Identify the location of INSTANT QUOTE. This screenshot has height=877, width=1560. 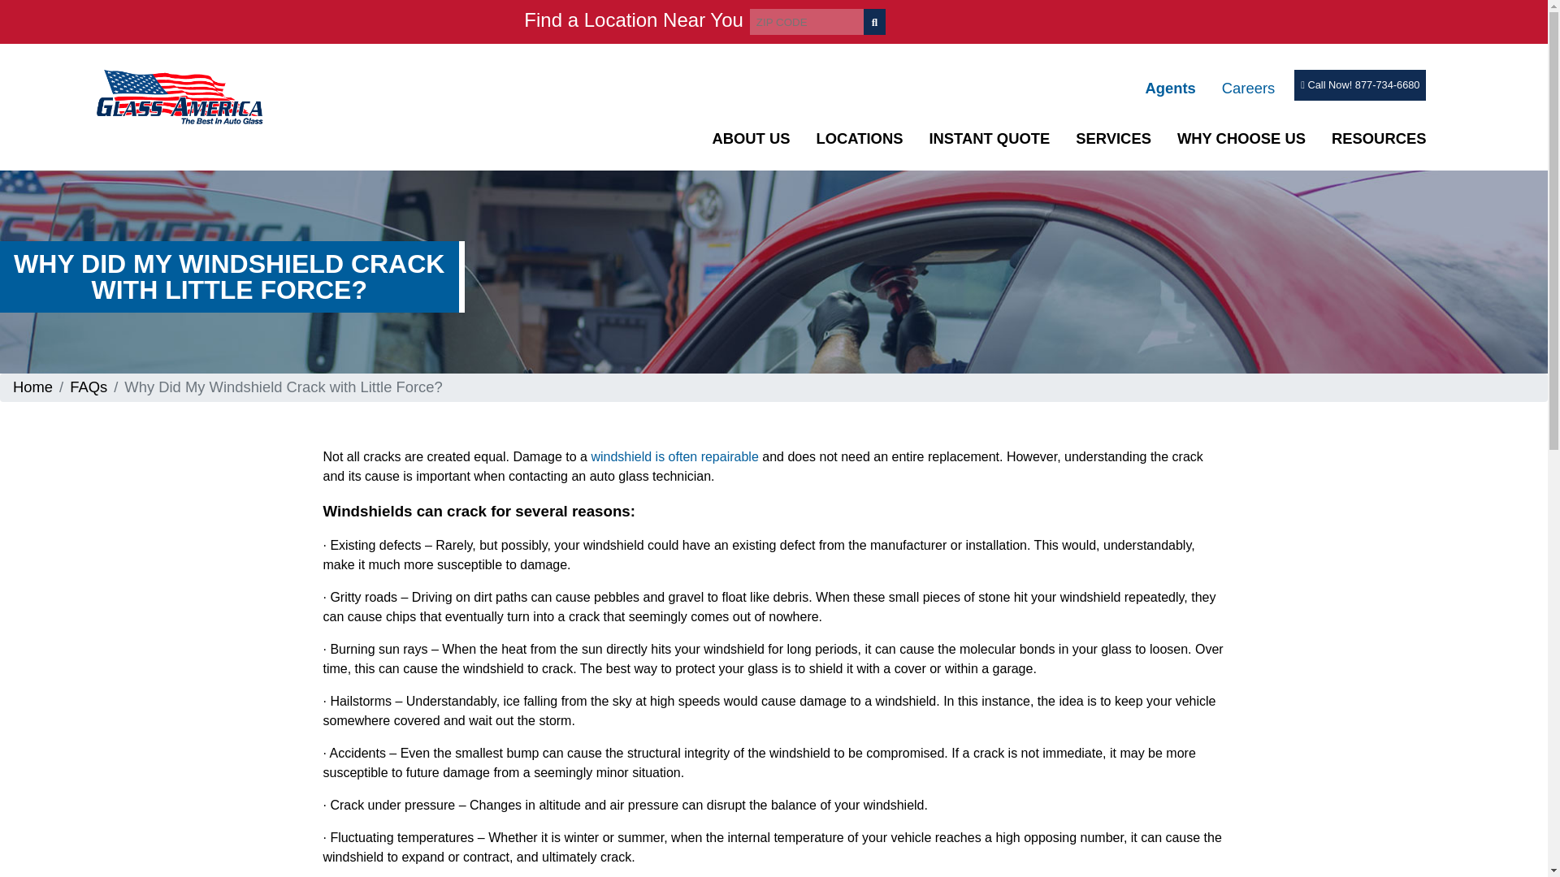
(989, 138).